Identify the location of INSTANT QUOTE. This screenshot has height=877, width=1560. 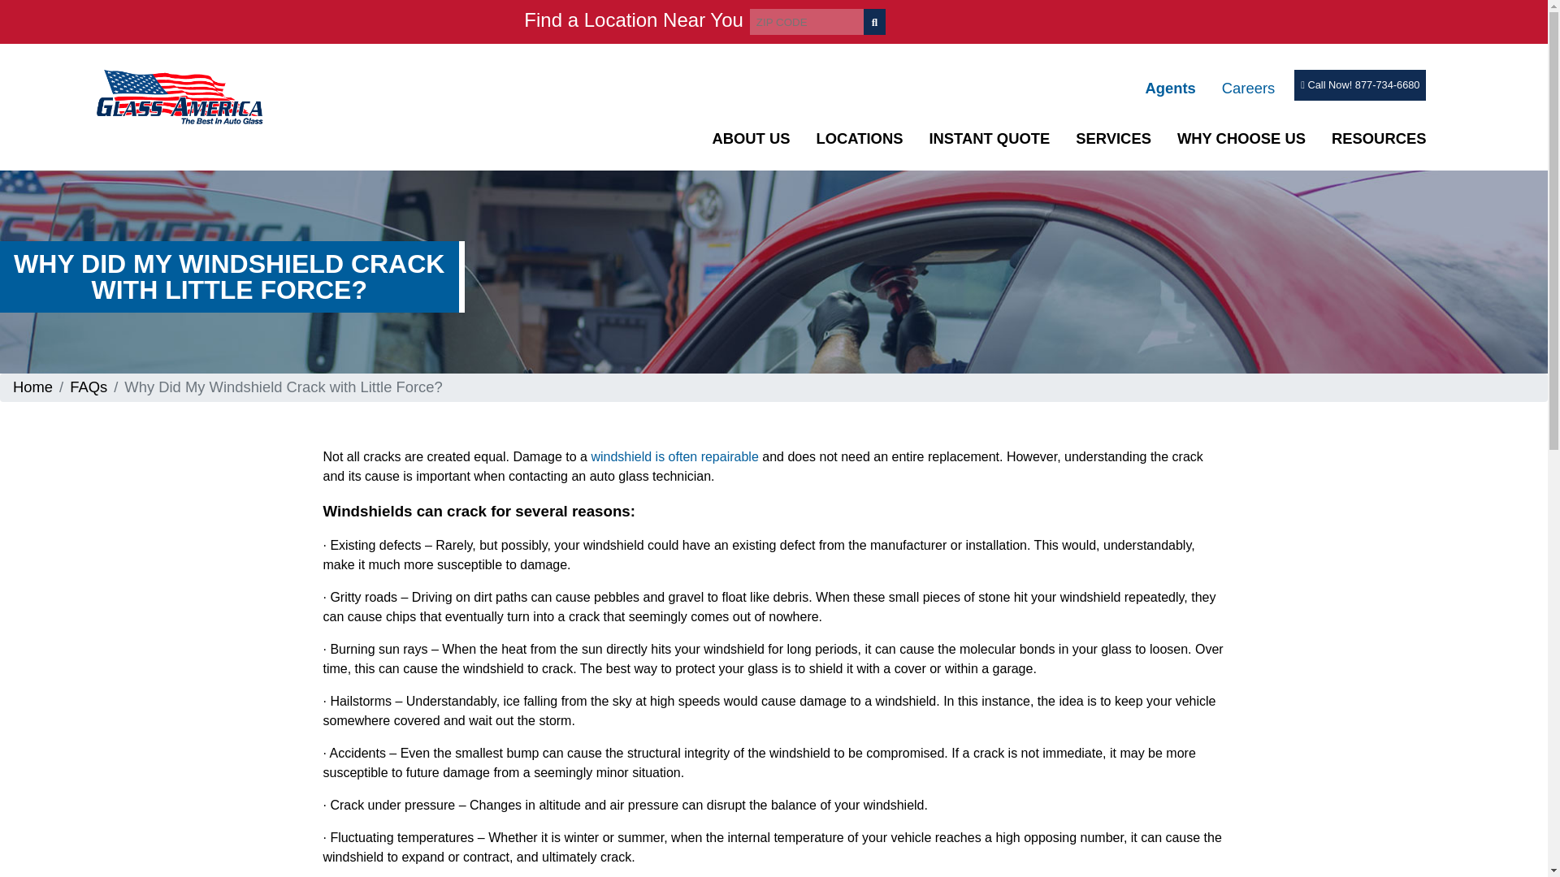
(989, 138).